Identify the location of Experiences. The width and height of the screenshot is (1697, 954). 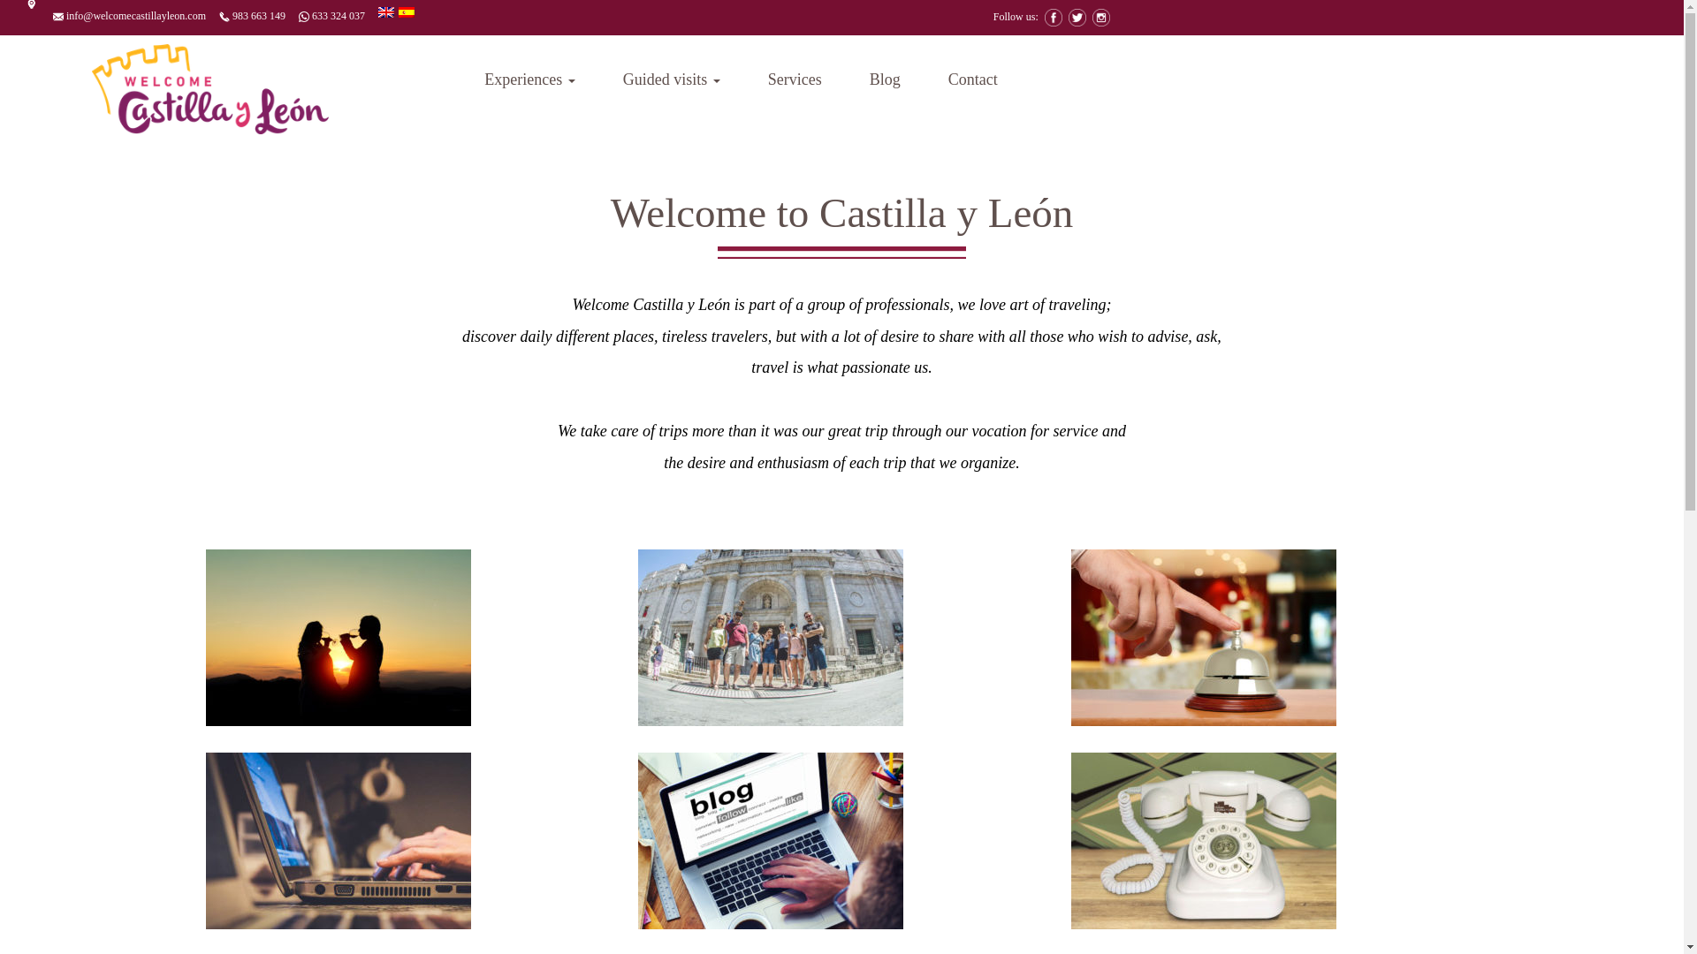
(529, 81).